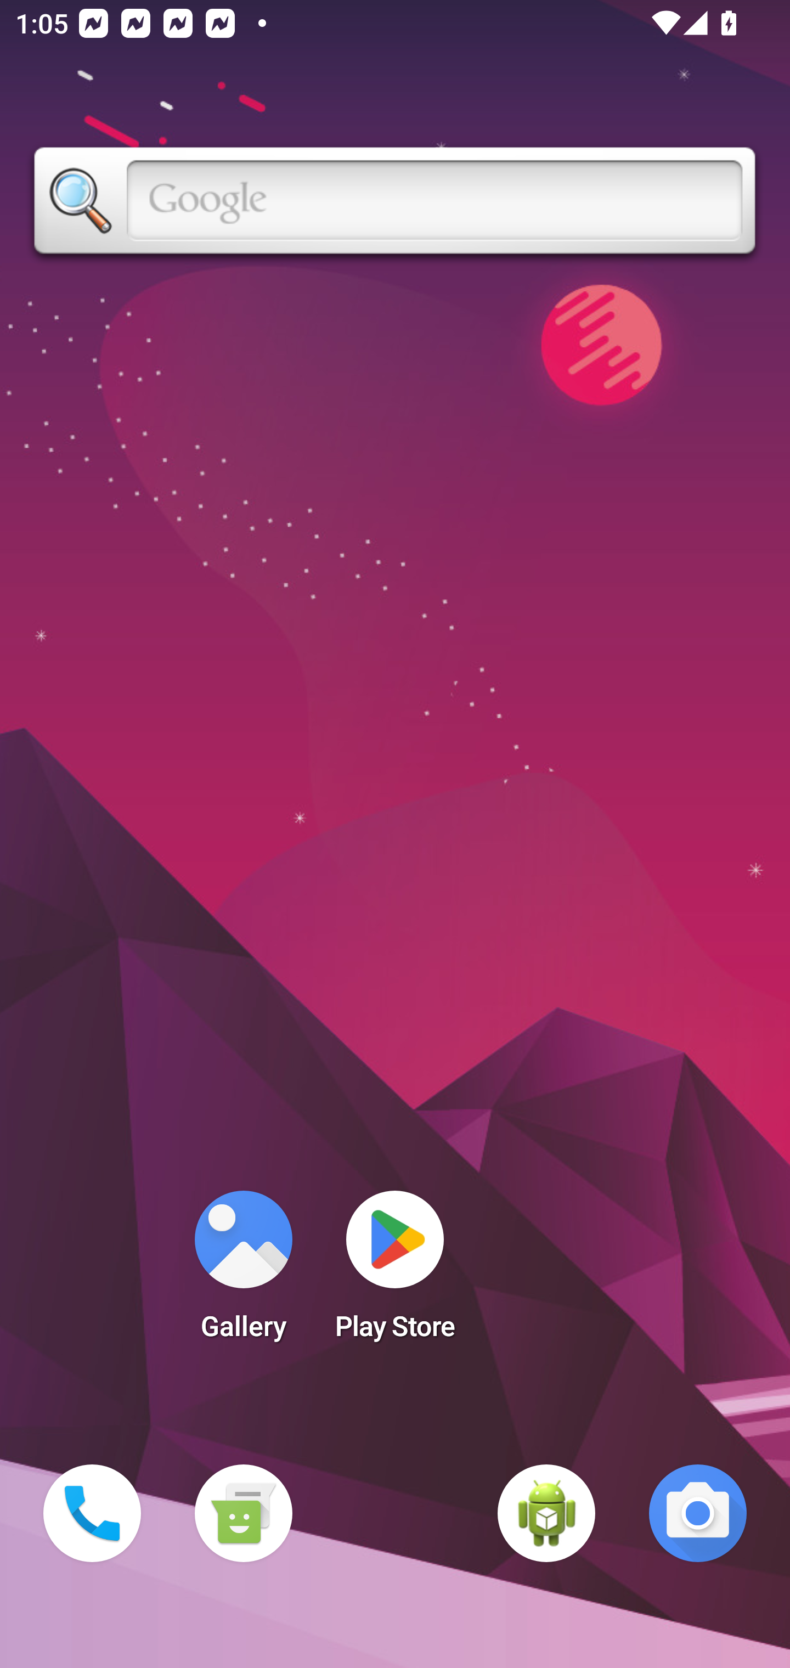 Image resolution: width=790 pixels, height=1668 pixels. What do you see at coordinates (243, 1513) in the screenshot?
I see `Messaging` at bounding box center [243, 1513].